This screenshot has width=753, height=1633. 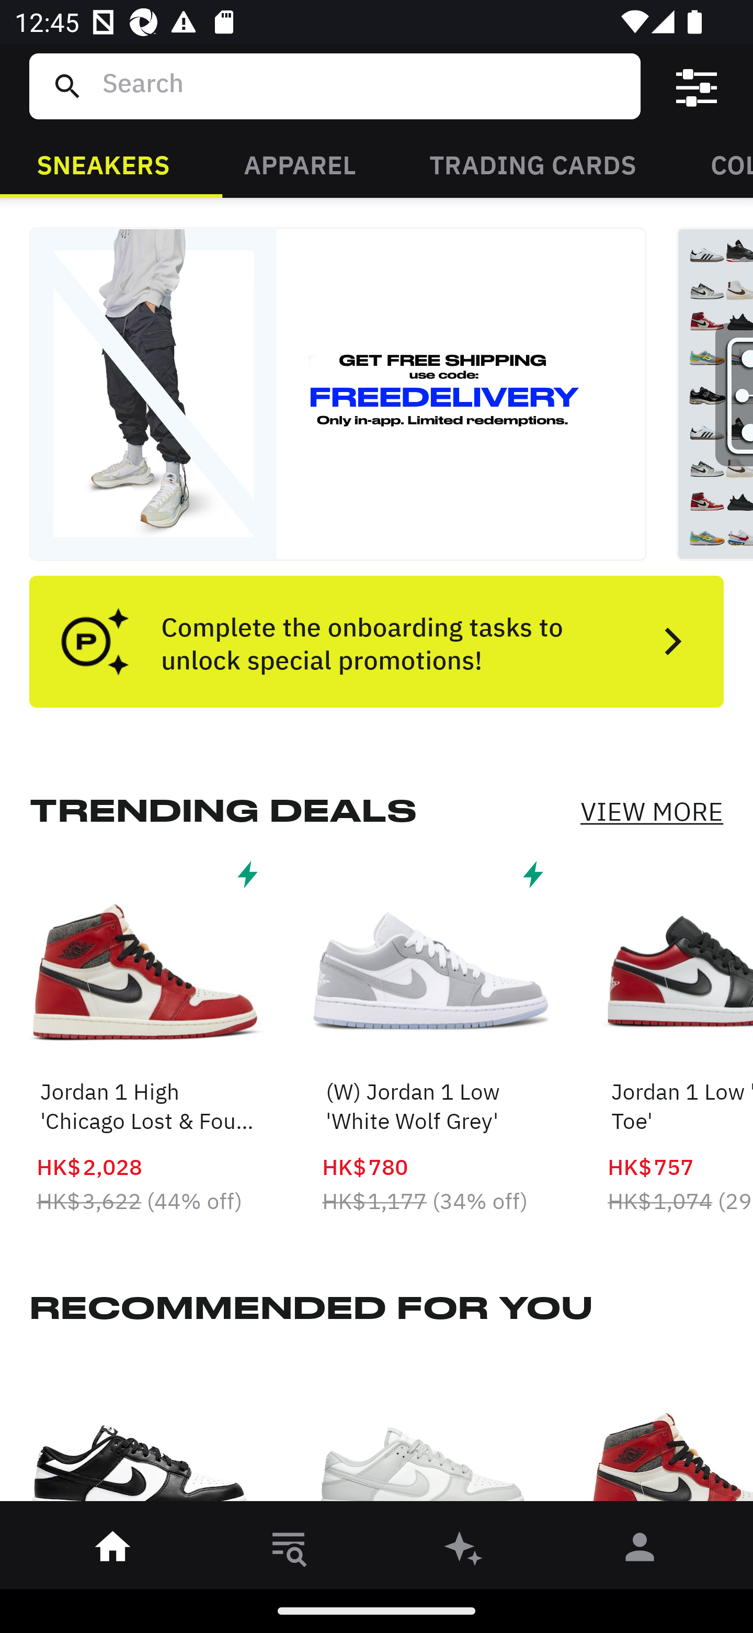 I want to click on APPAREL, so click(x=299, y=163).